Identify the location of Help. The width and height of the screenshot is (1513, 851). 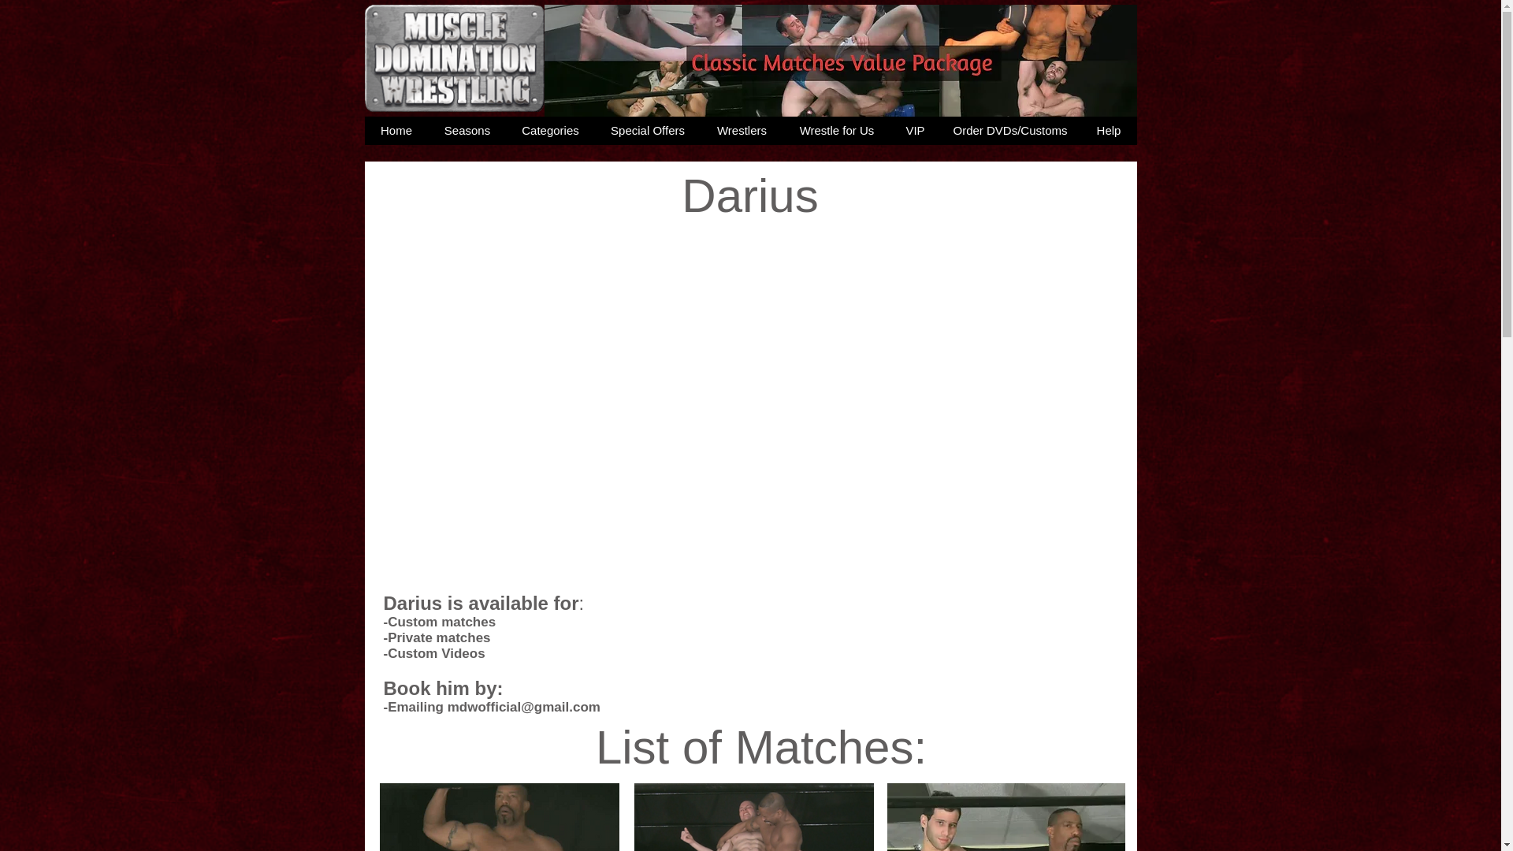
(1108, 130).